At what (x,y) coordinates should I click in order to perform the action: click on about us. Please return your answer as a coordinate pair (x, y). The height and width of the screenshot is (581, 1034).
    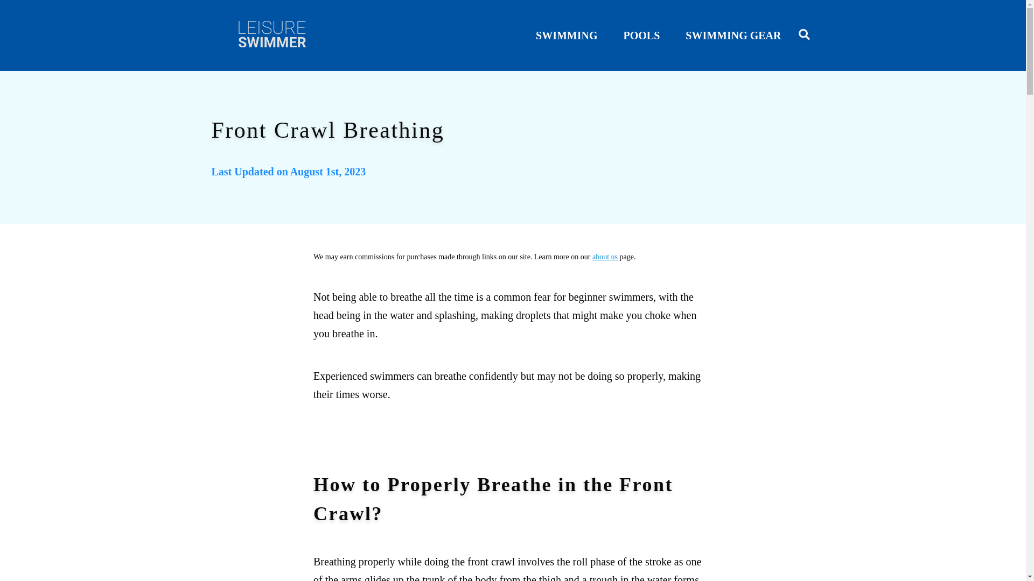
    Looking at the image, I should click on (605, 256).